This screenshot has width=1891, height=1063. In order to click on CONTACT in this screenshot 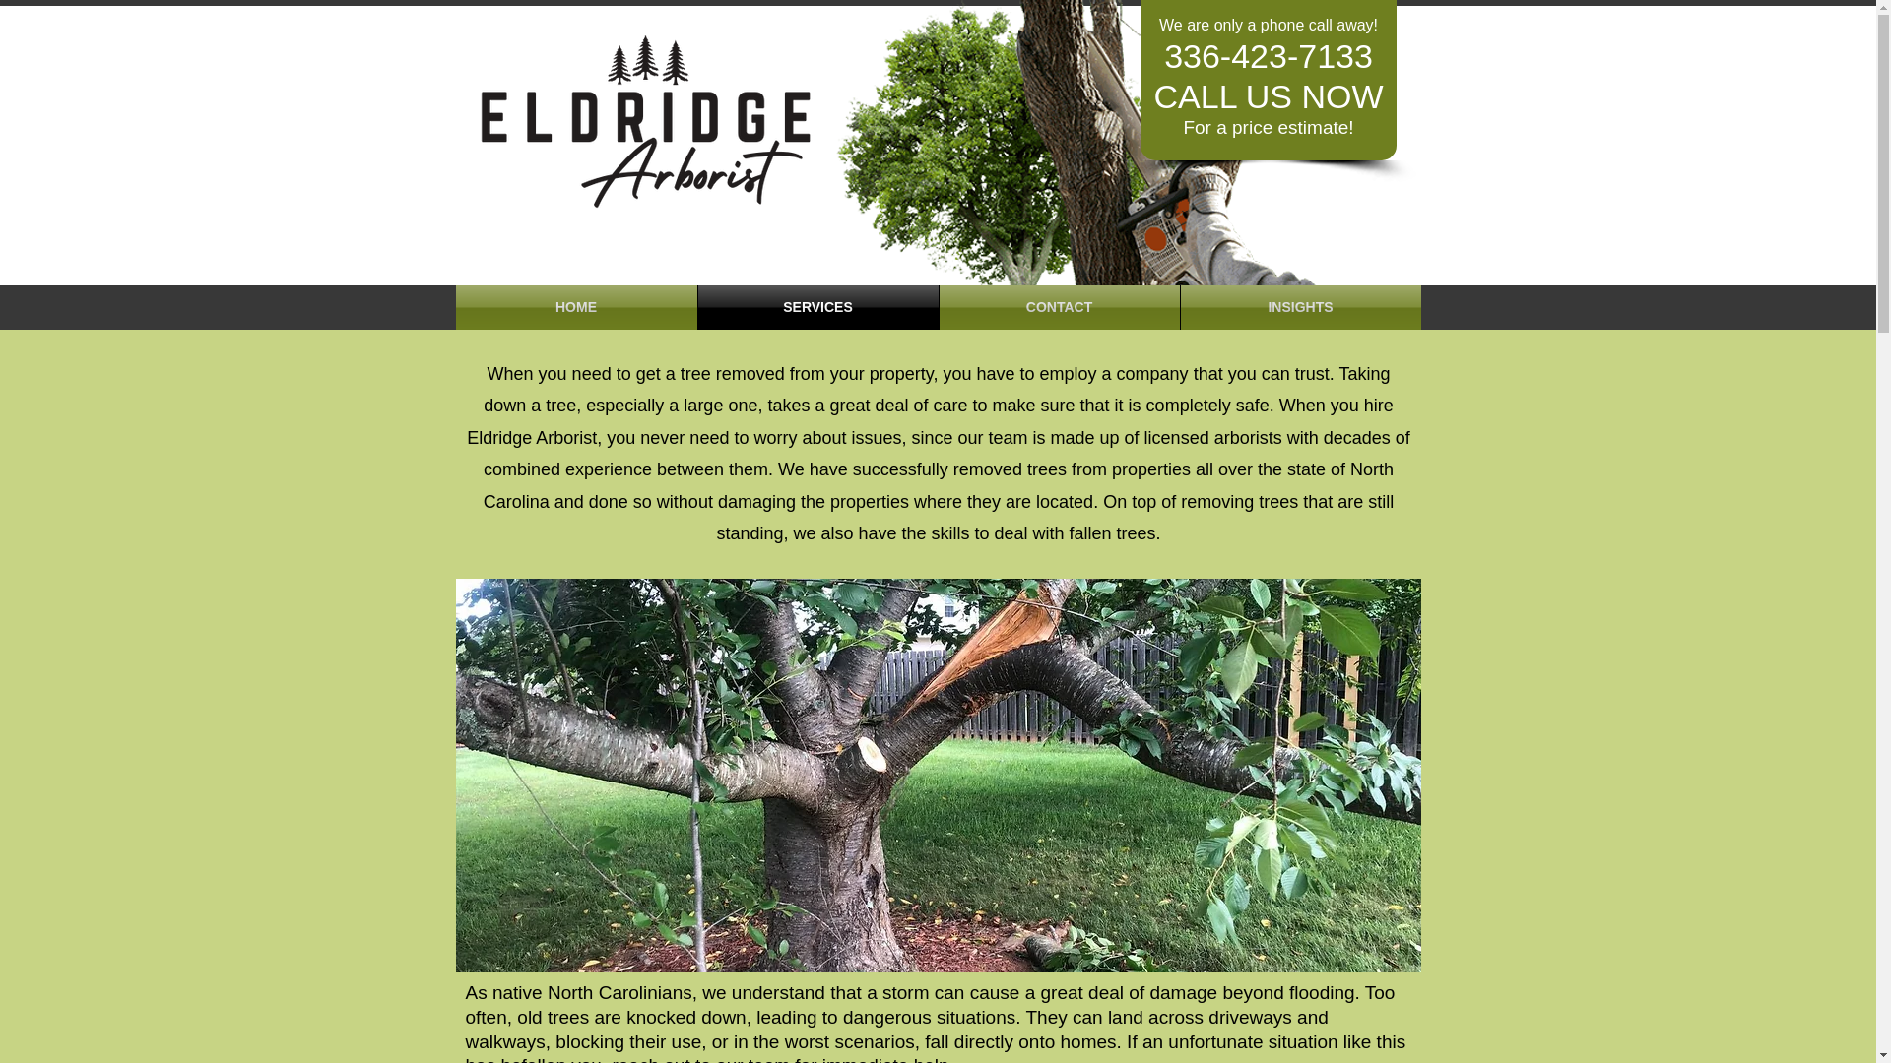, I will do `click(1060, 307)`.